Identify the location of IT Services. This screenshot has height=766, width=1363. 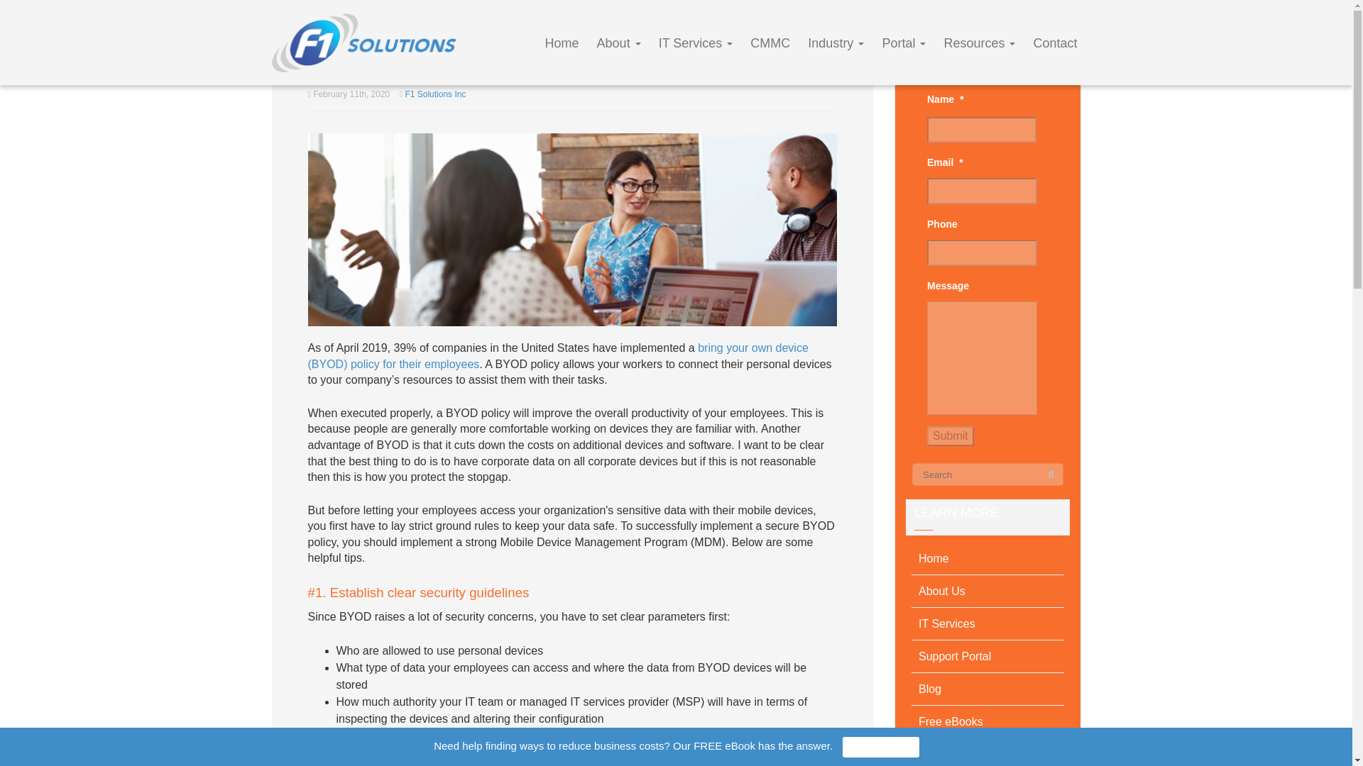
(696, 43).